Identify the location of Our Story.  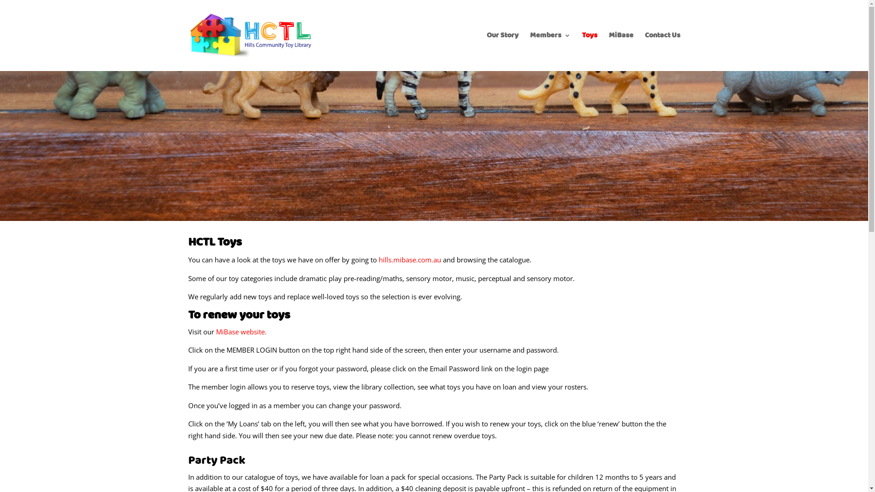
(503, 51).